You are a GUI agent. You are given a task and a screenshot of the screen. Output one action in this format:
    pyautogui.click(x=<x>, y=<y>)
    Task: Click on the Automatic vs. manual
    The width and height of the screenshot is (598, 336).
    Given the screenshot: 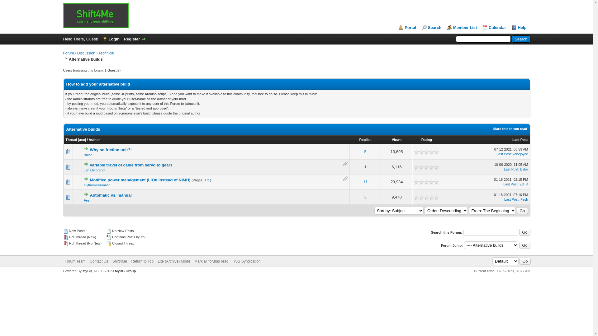 What is the action you would take?
    pyautogui.click(x=111, y=195)
    